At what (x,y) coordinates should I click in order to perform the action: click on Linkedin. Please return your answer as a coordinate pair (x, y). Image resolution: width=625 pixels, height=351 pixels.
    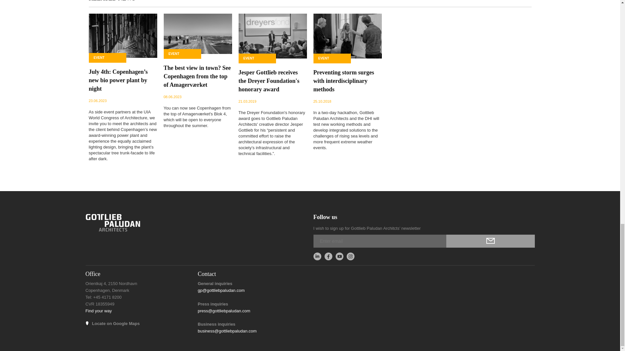
    Looking at the image, I should click on (317, 256).